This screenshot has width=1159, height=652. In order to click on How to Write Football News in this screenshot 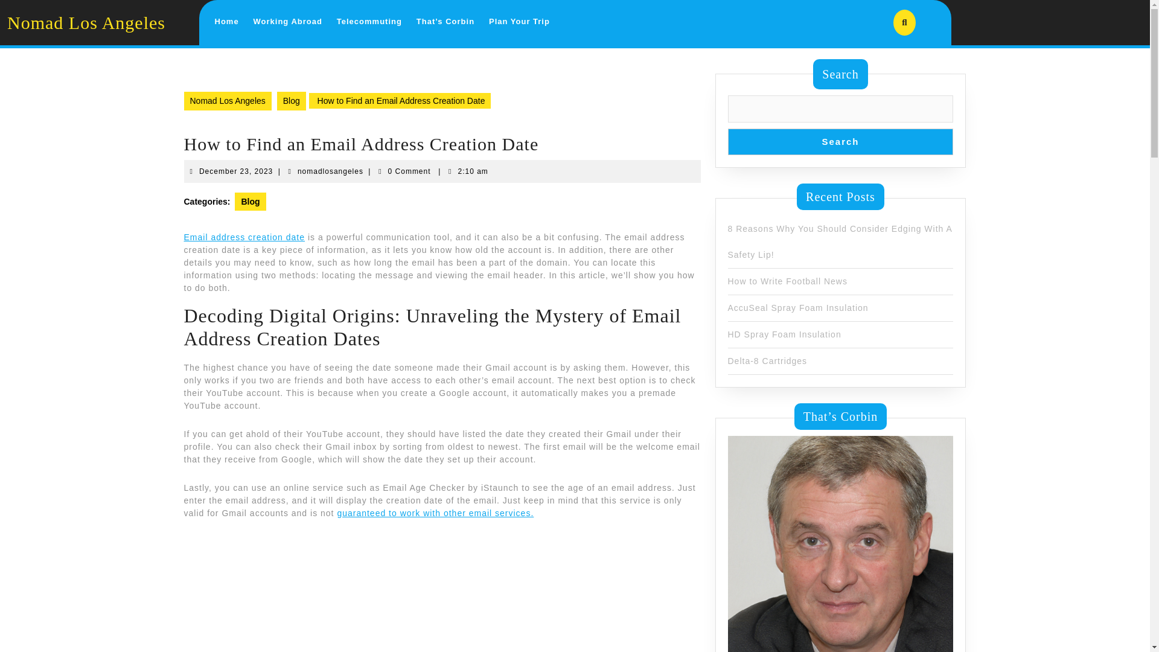, I will do `click(787, 281)`.